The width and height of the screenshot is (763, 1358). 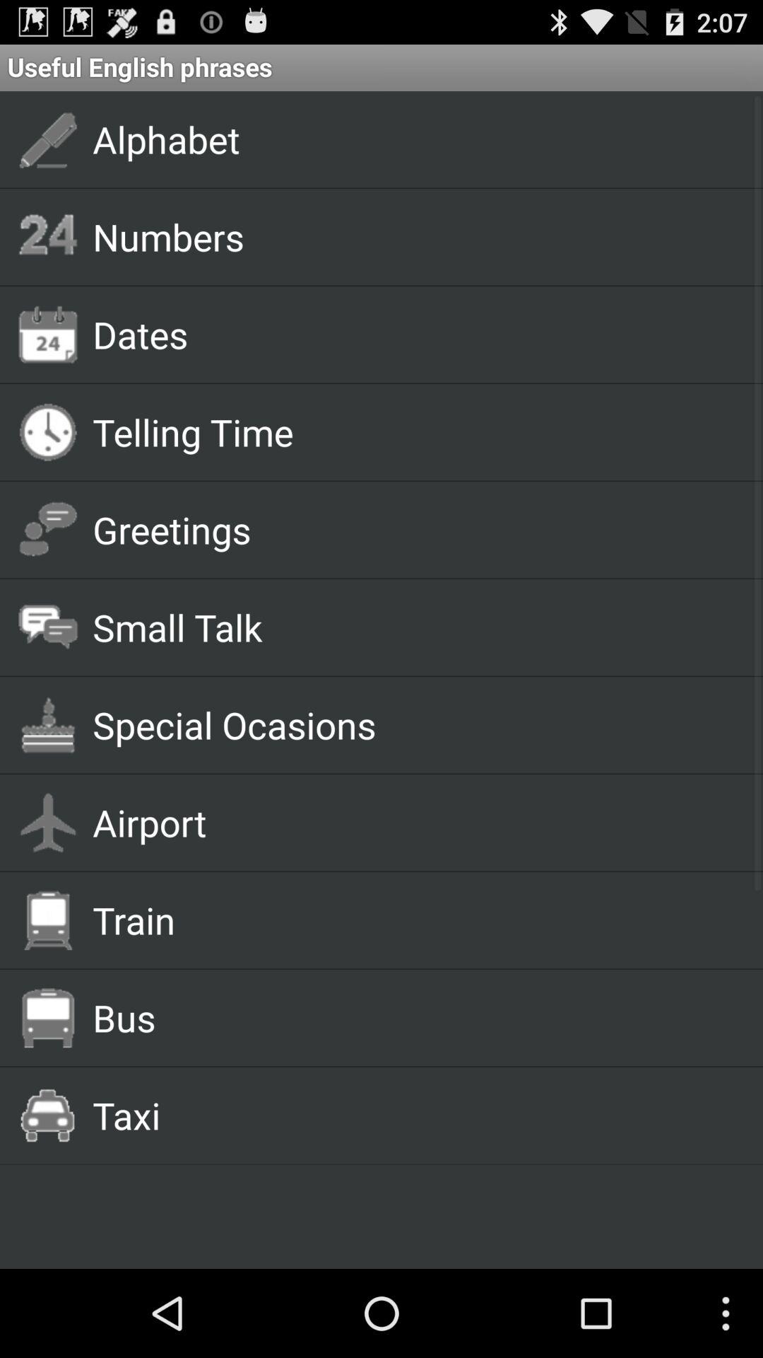 I want to click on press app below useful english phrases item, so click(x=411, y=139).